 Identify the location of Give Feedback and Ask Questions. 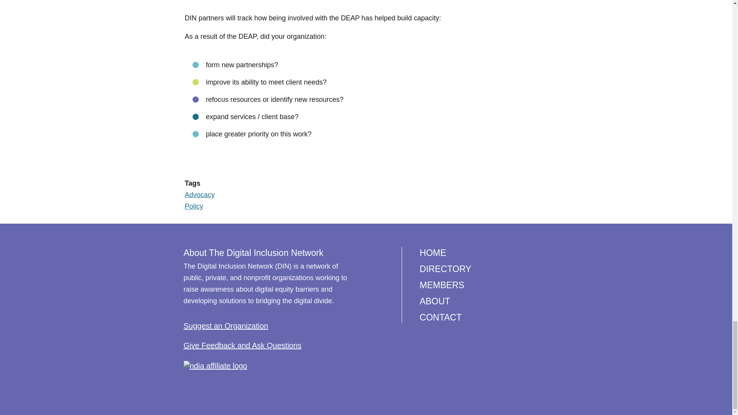
(243, 345).